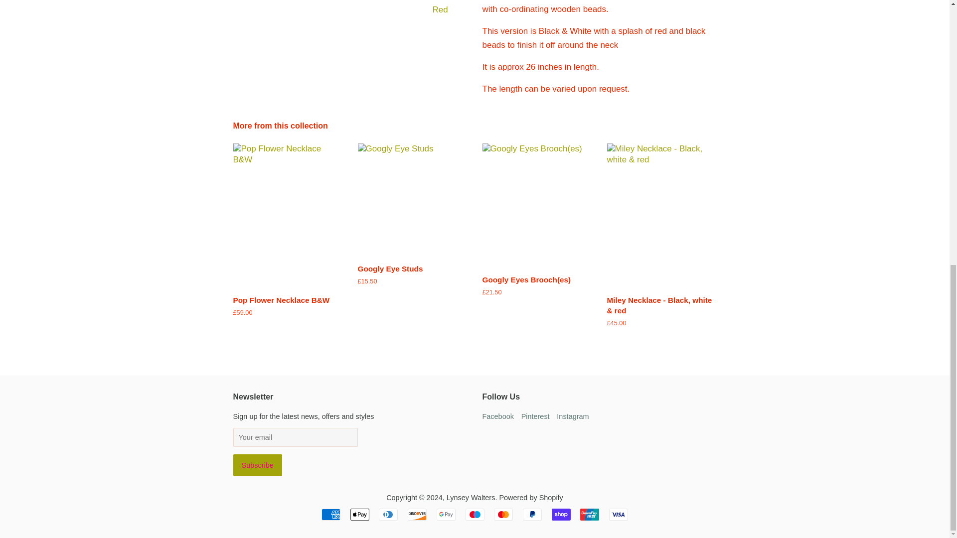 Image resolution: width=957 pixels, height=538 pixels. Describe the element at coordinates (417, 514) in the screenshot. I see `Discover` at that location.